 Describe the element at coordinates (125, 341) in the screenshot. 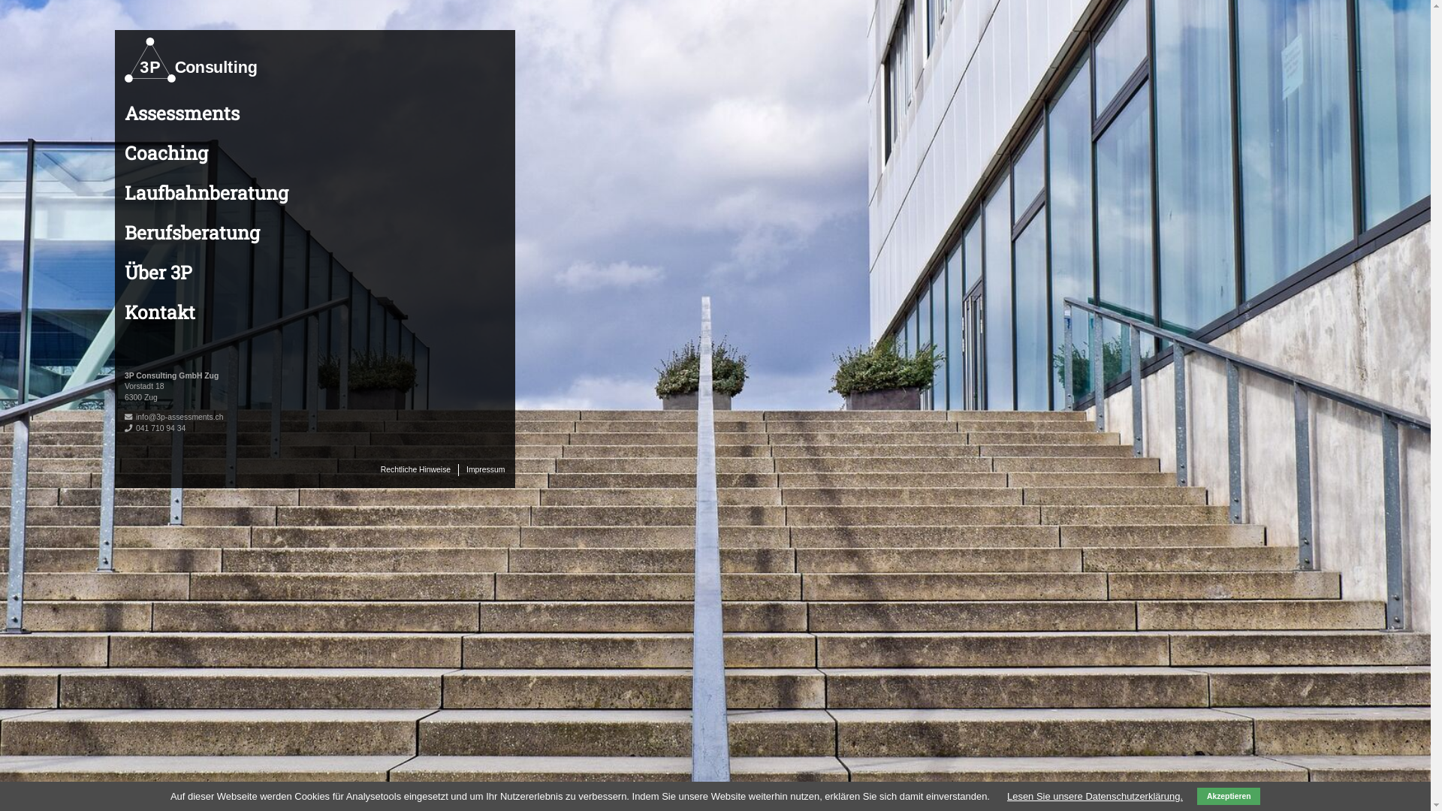

I see ` ` at that location.